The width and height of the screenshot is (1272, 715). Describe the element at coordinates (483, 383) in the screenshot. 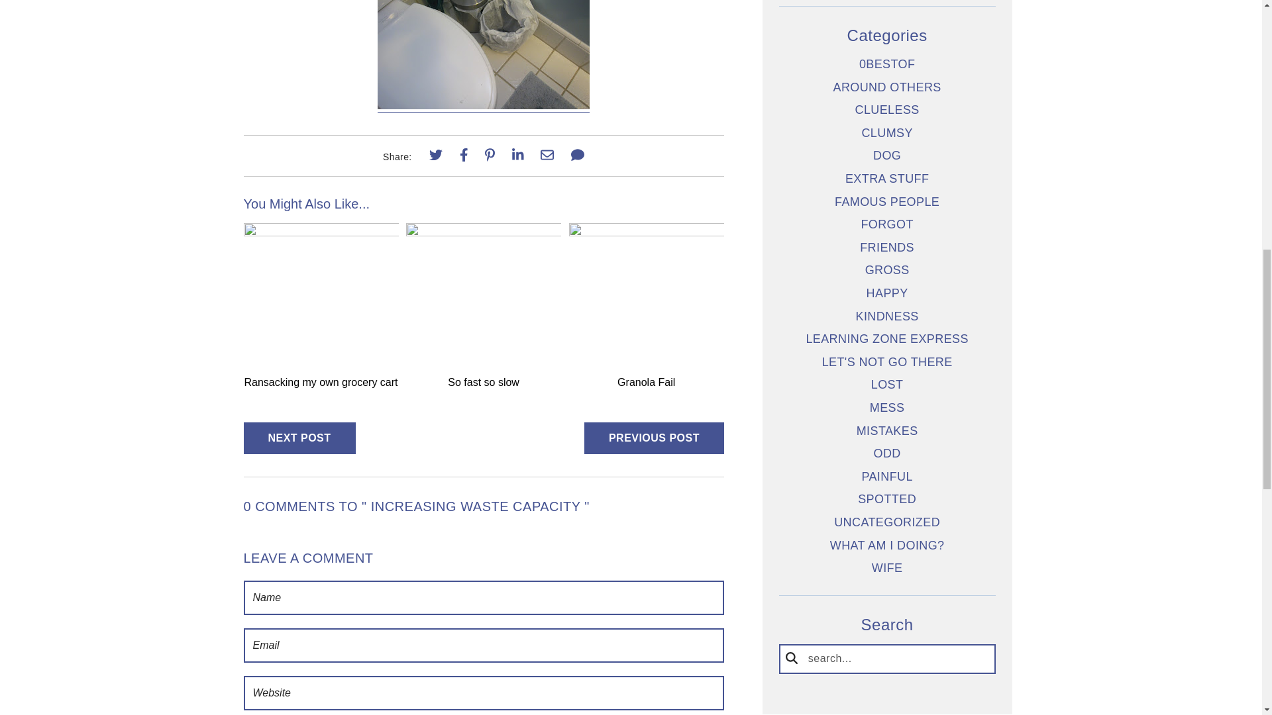

I see `So fast so slow` at that location.